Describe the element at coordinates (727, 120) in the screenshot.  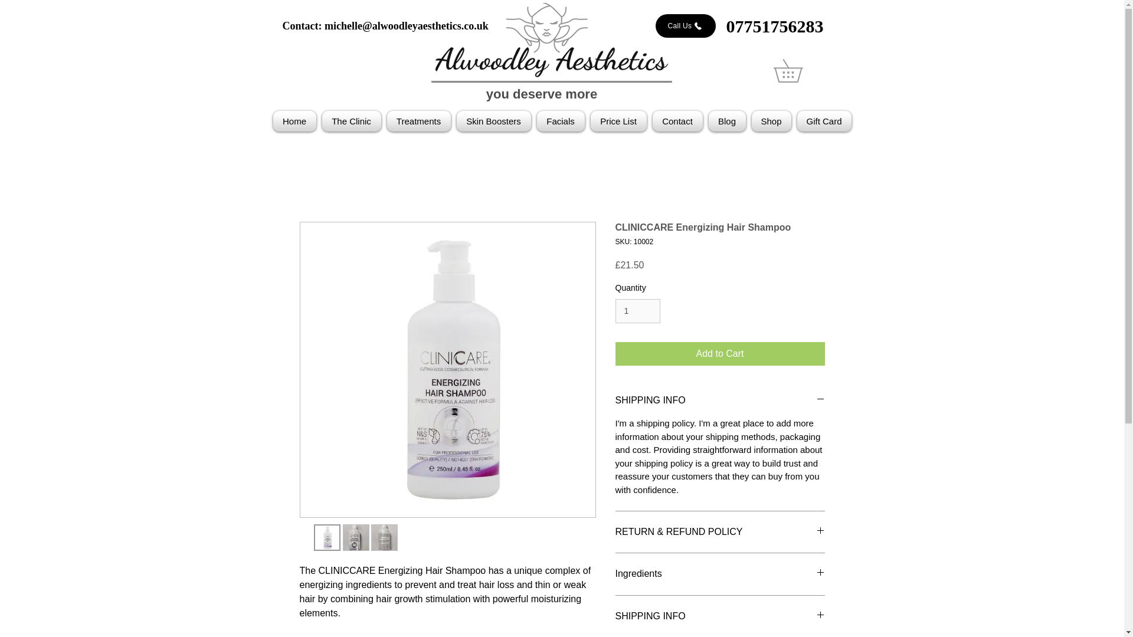
I see `Blog` at that location.